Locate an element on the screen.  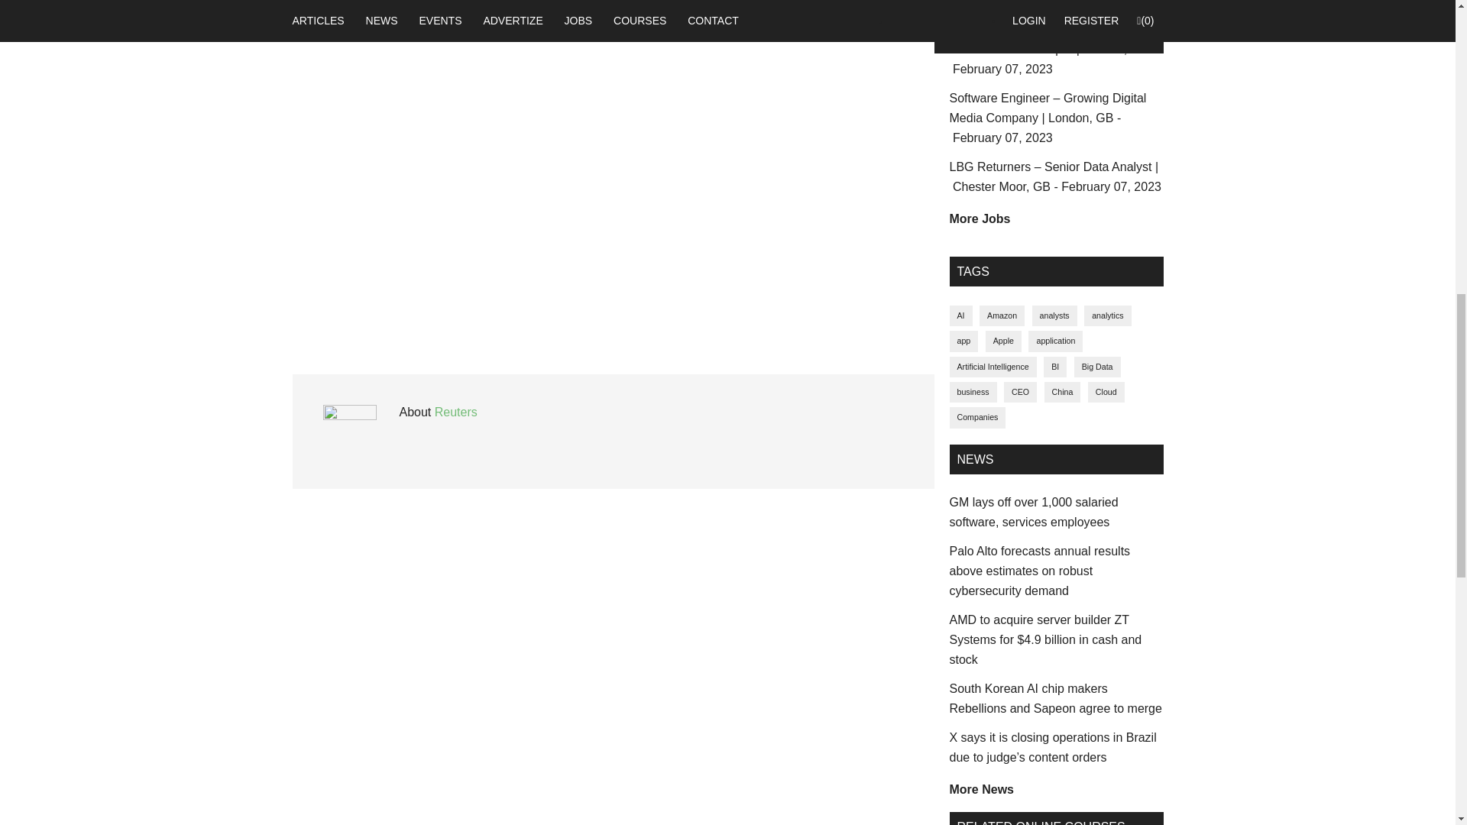
GM lays off over 1,000 salaried software, services employees is located at coordinates (1033, 512).